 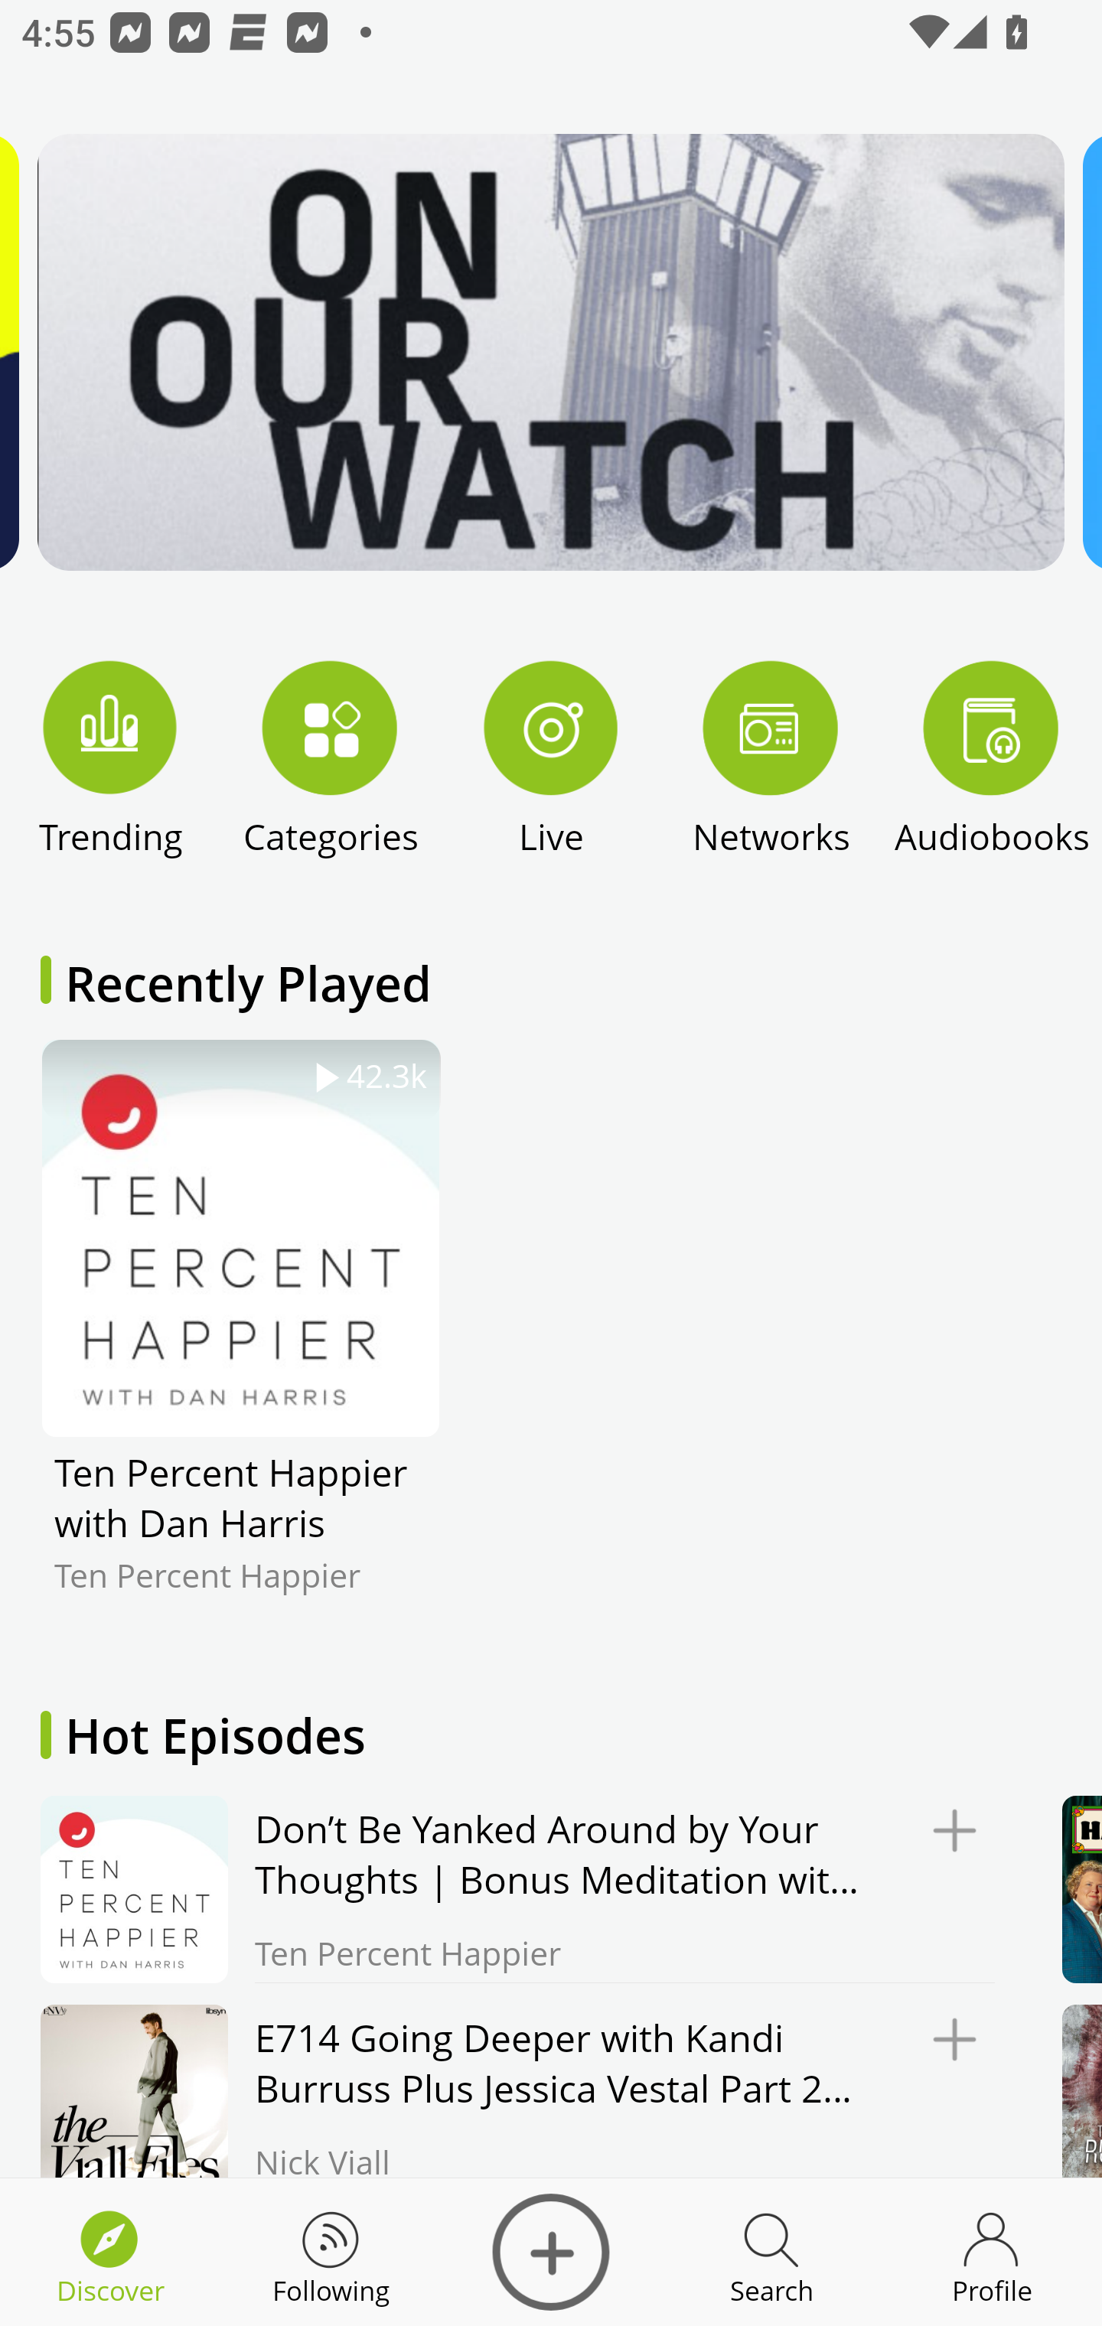 I want to click on Discover Profile, so click(x=992, y=2253).